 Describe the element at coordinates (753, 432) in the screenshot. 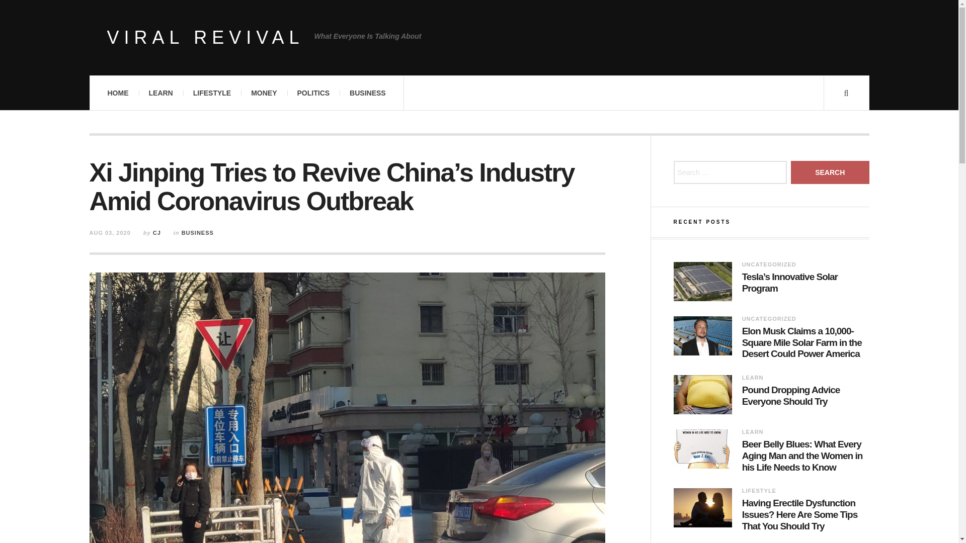

I see `LEARN` at that location.